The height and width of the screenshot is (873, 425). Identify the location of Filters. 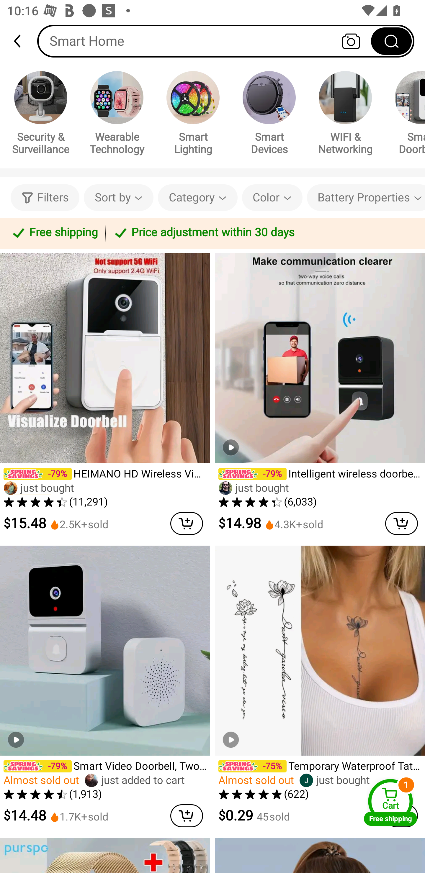
(45, 198).